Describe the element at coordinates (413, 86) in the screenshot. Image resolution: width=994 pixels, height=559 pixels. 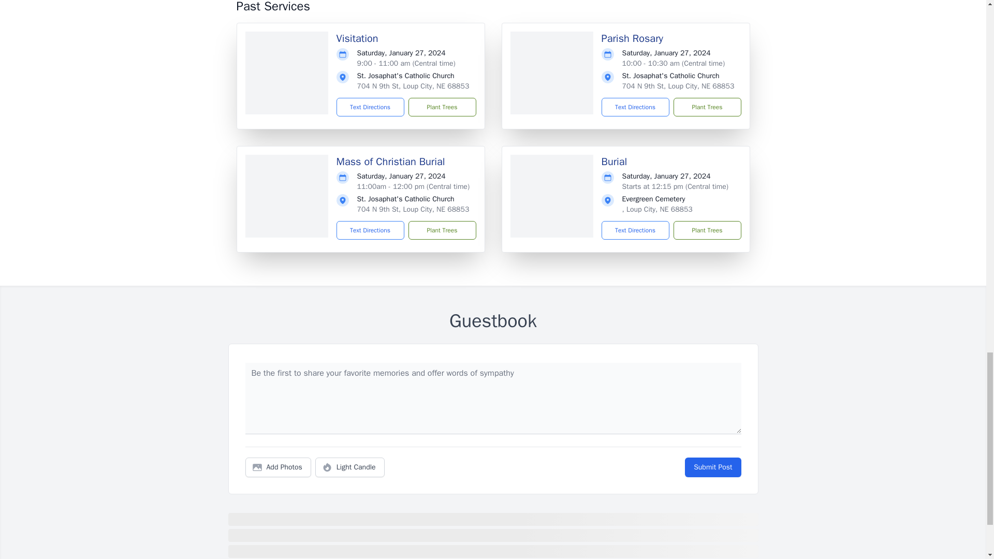
I see `704 N 9th St, Loup City, NE 68853` at that location.